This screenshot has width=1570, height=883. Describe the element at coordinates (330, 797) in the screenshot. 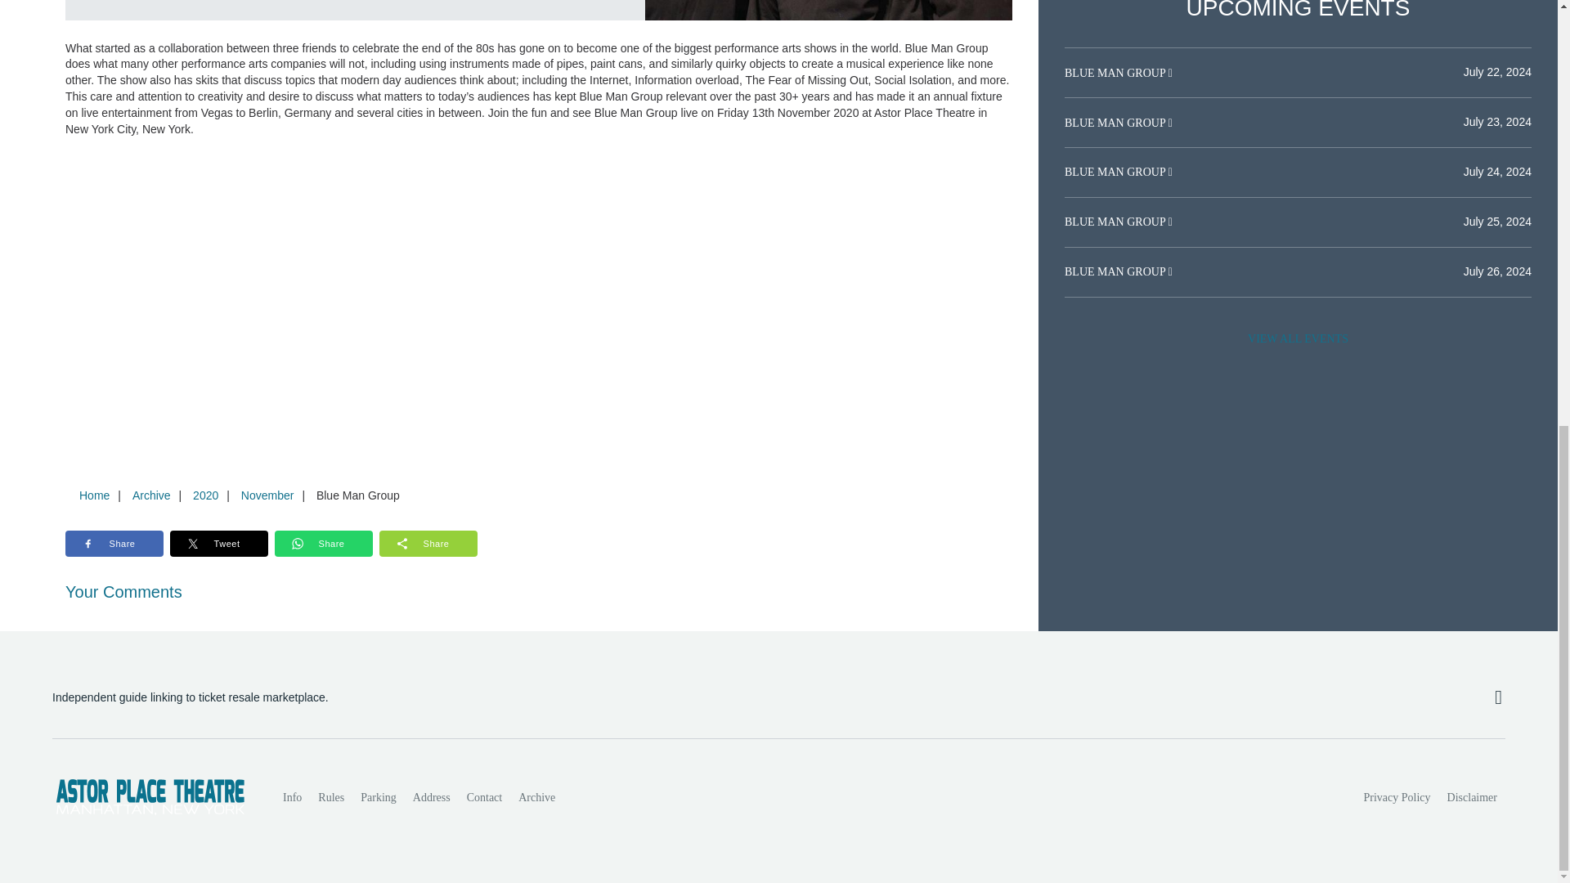

I see `Rules` at that location.